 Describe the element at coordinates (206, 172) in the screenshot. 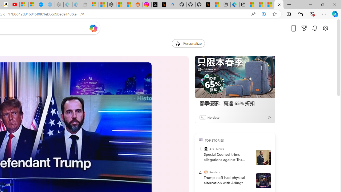

I see `Reuters` at that location.